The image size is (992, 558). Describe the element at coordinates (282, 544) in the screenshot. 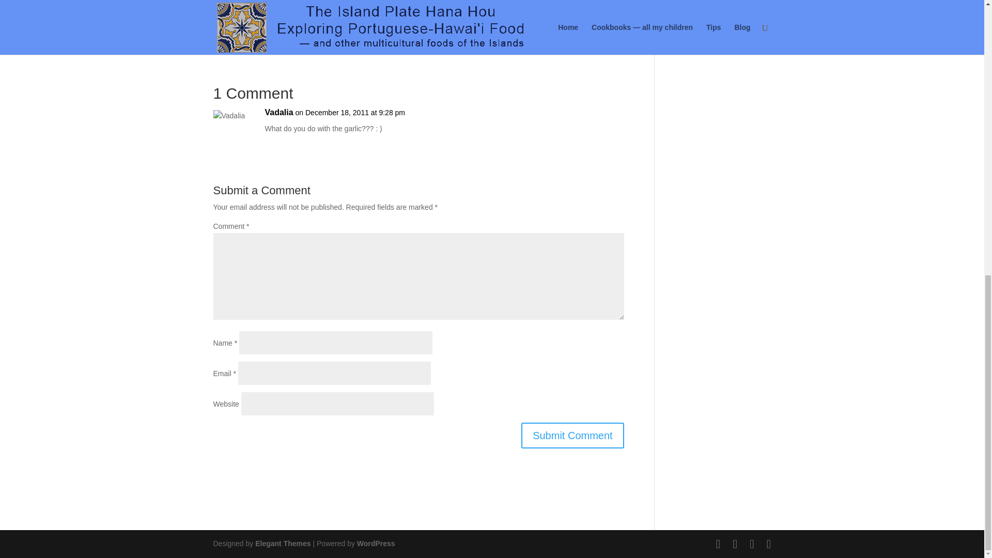

I see `Elegant Themes` at that location.